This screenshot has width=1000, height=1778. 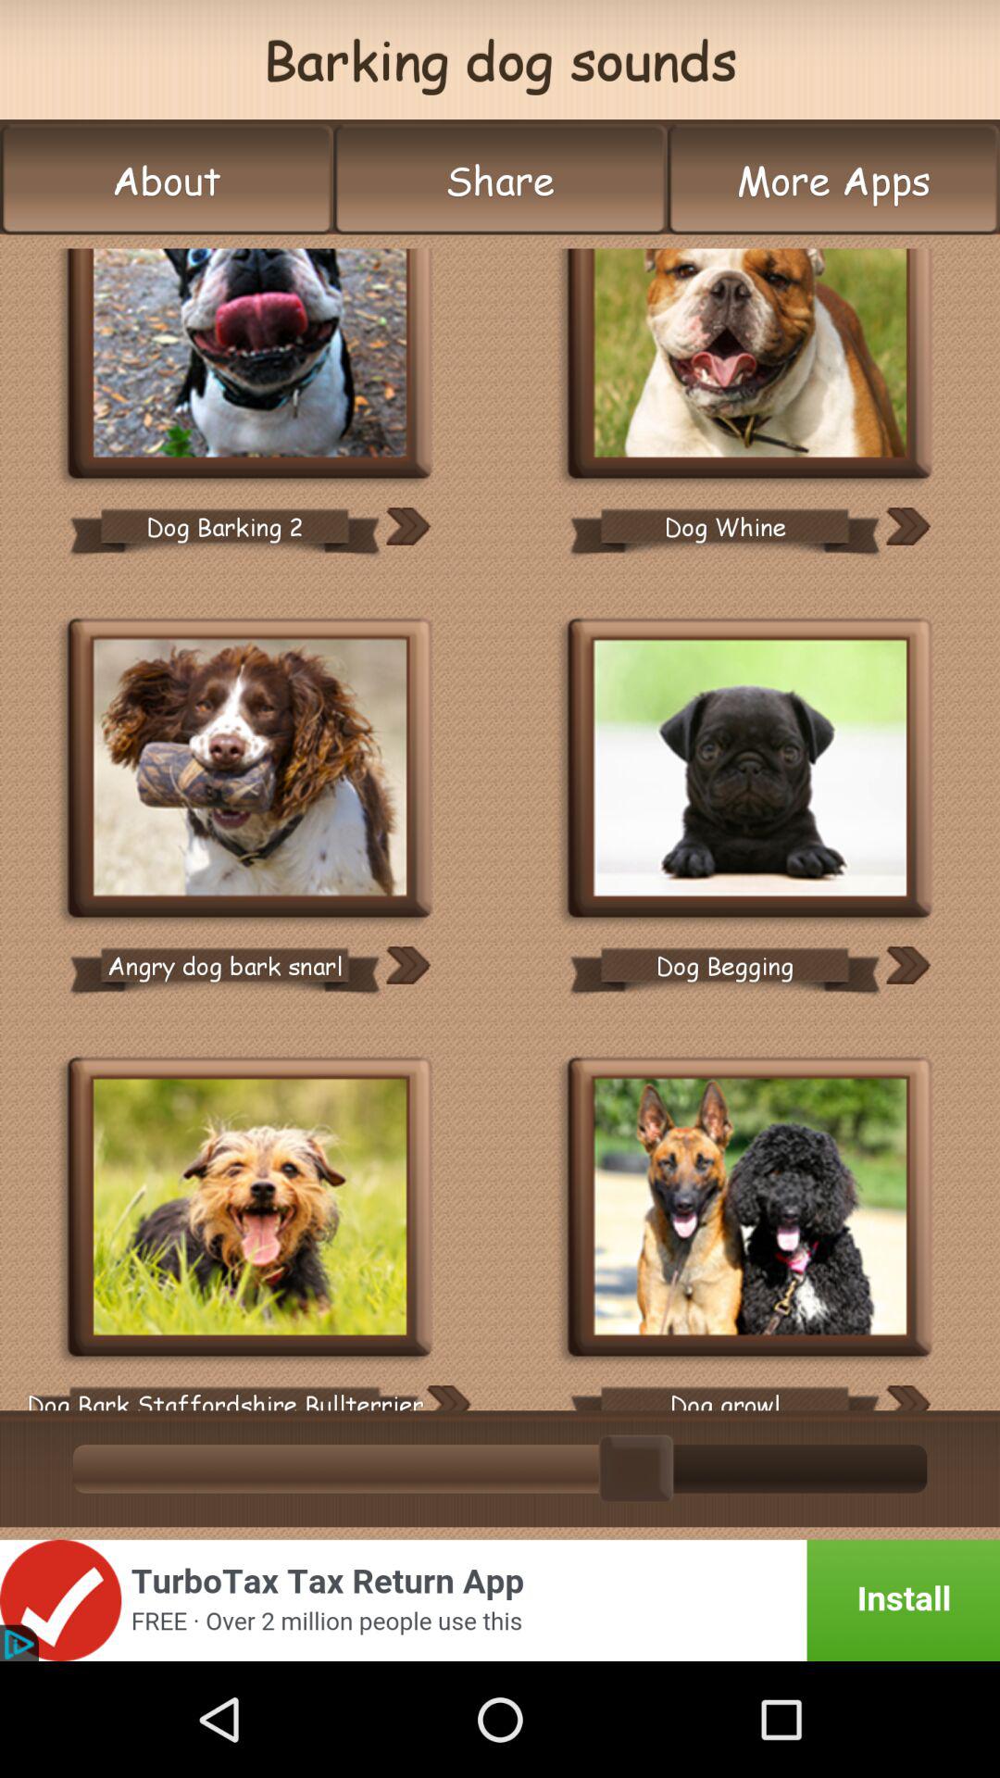 I want to click on switch to next, so click(x=448, y=1398).